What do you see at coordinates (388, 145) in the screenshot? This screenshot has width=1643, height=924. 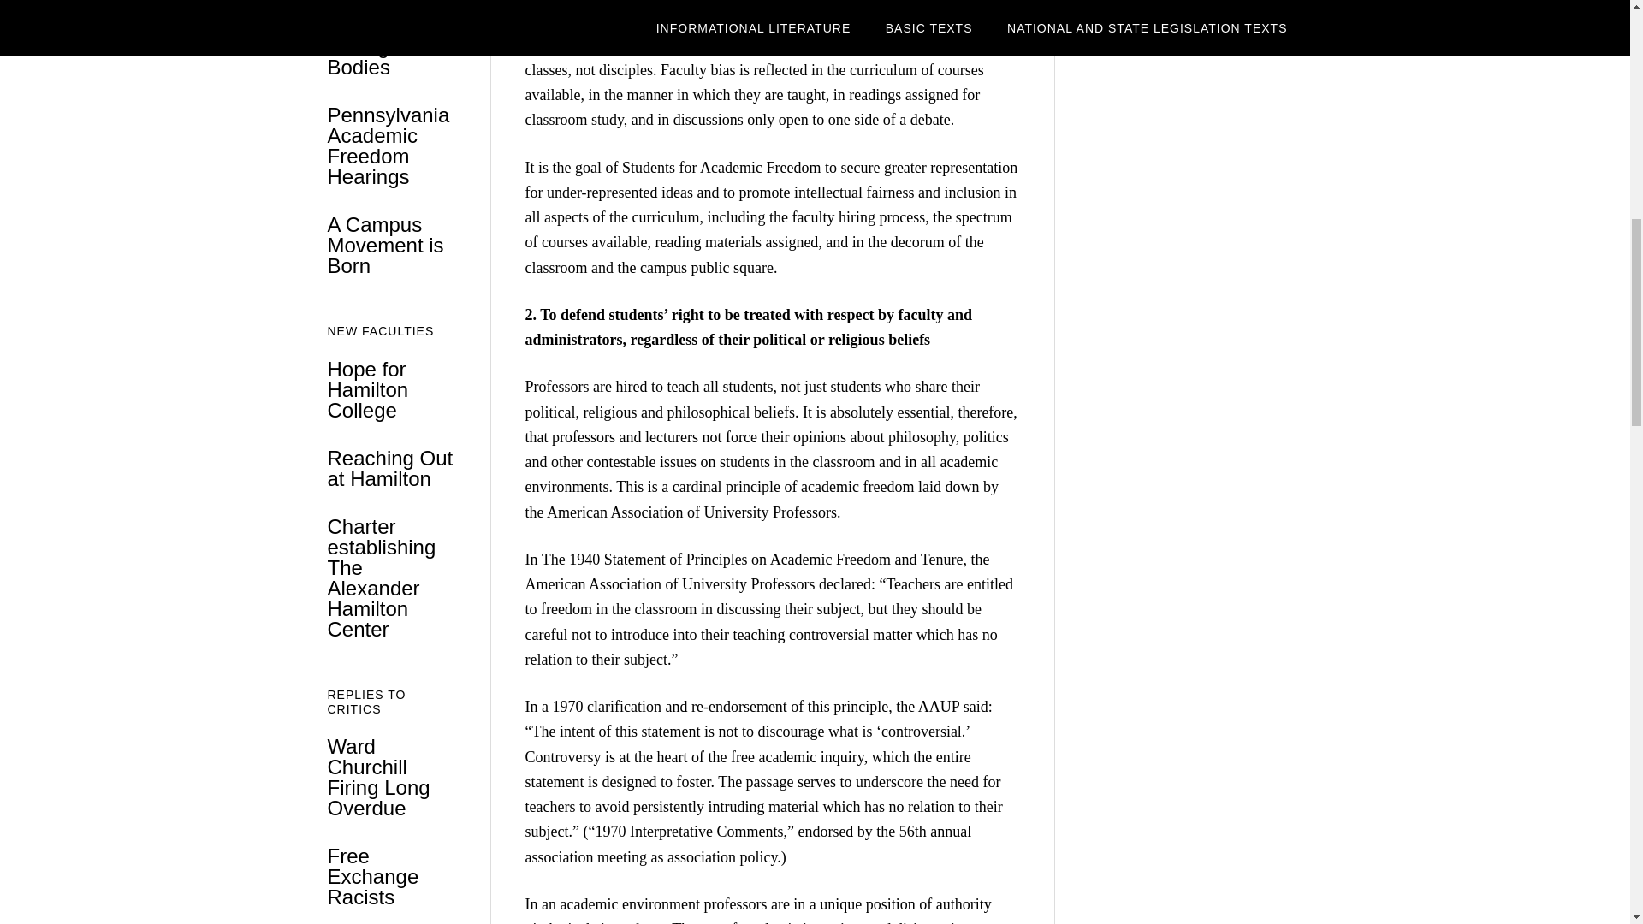 I see `Pennsylvania Academic Freedom Hearings` at bounding box center [388, 145].